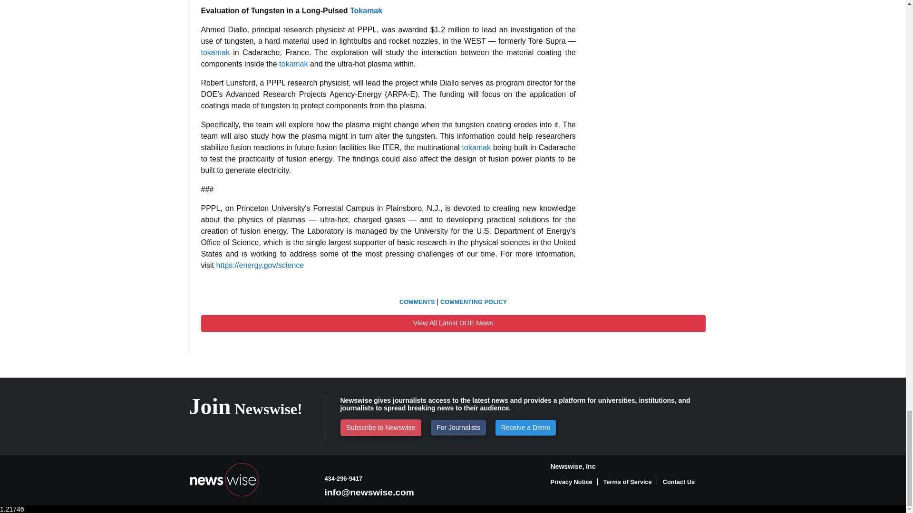 Image resolution: width=913 pixels, height=513 pixels. What do you see at coordinates (224, 480) in the screenshot?
I see `Newswise logo` at bounding box center [224, 480].